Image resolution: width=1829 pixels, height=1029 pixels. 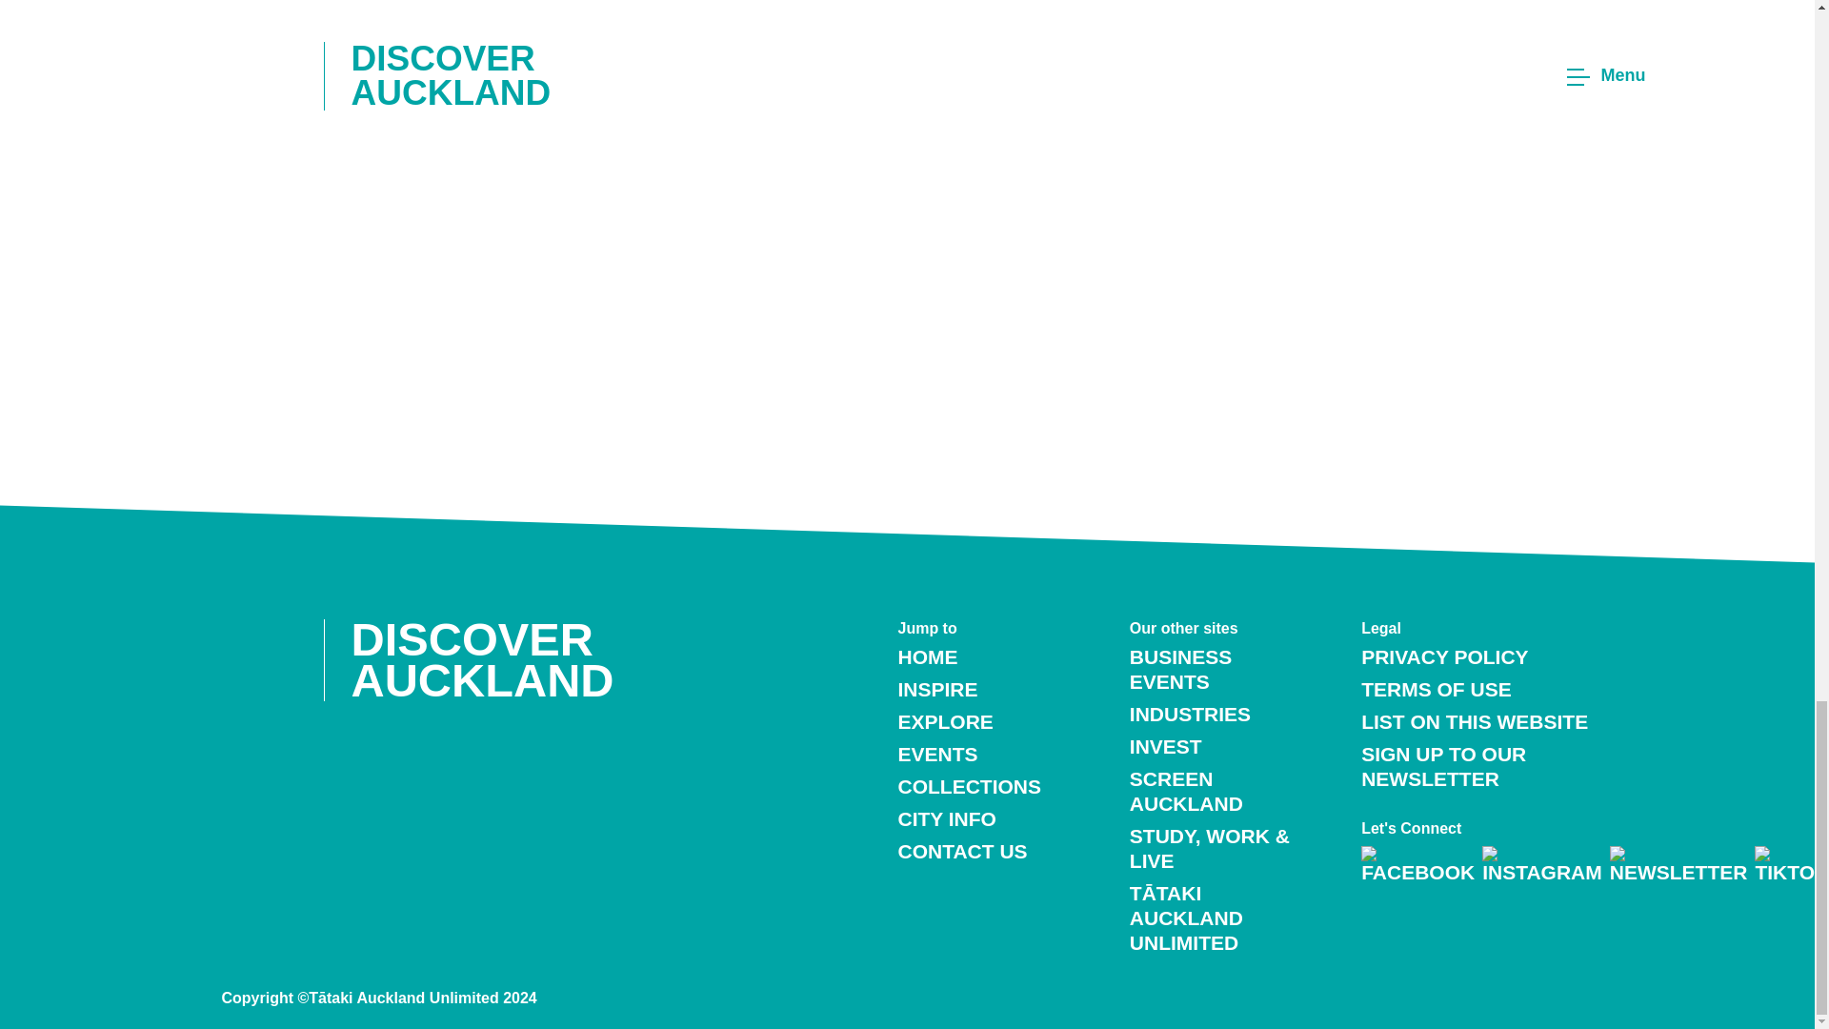 I want to click on LIST ON THIS WEBSITE, so click(x=1474, y=721).